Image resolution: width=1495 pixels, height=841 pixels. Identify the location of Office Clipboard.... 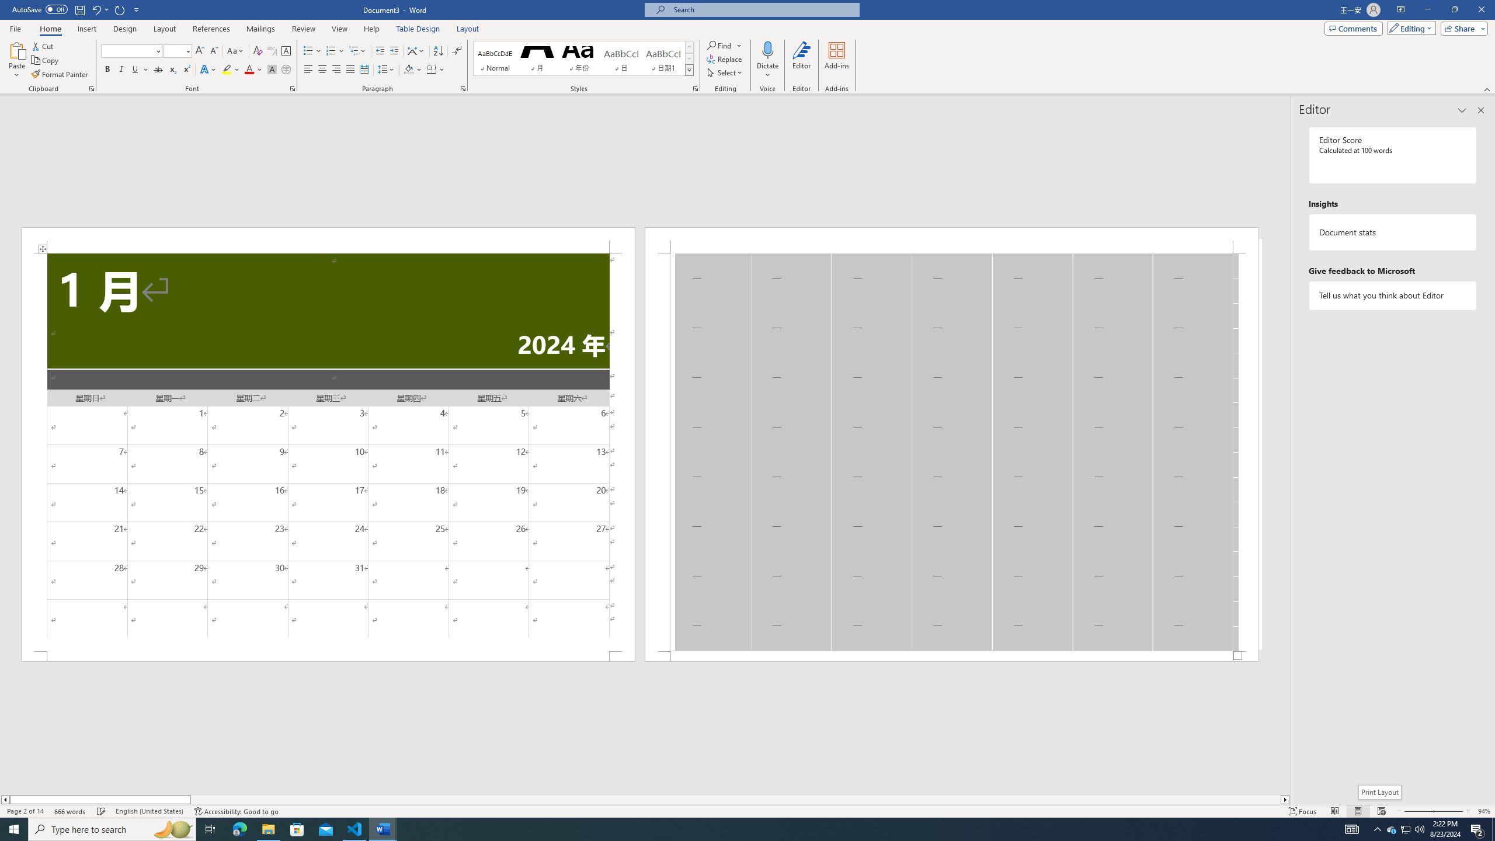
(91, 89).